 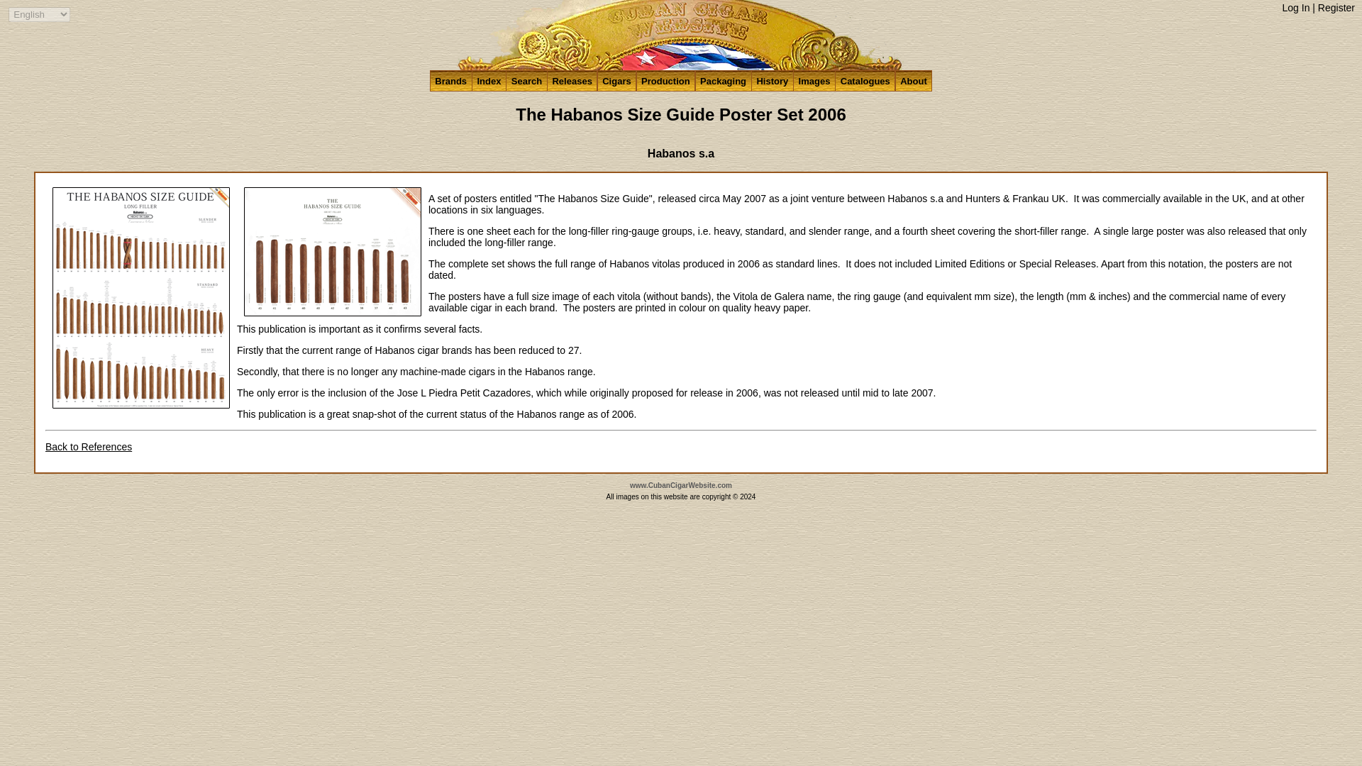 What do you see at coordinates (332, 251) in the screenshot?
I see `The Habanos Size Guide Poster` at bounding box center [332, 251].